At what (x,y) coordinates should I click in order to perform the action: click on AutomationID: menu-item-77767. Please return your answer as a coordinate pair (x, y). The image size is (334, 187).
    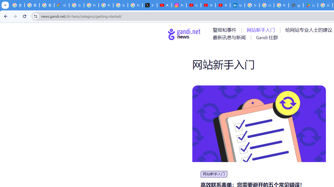
    Looking at the image, I should click on (267, 37).